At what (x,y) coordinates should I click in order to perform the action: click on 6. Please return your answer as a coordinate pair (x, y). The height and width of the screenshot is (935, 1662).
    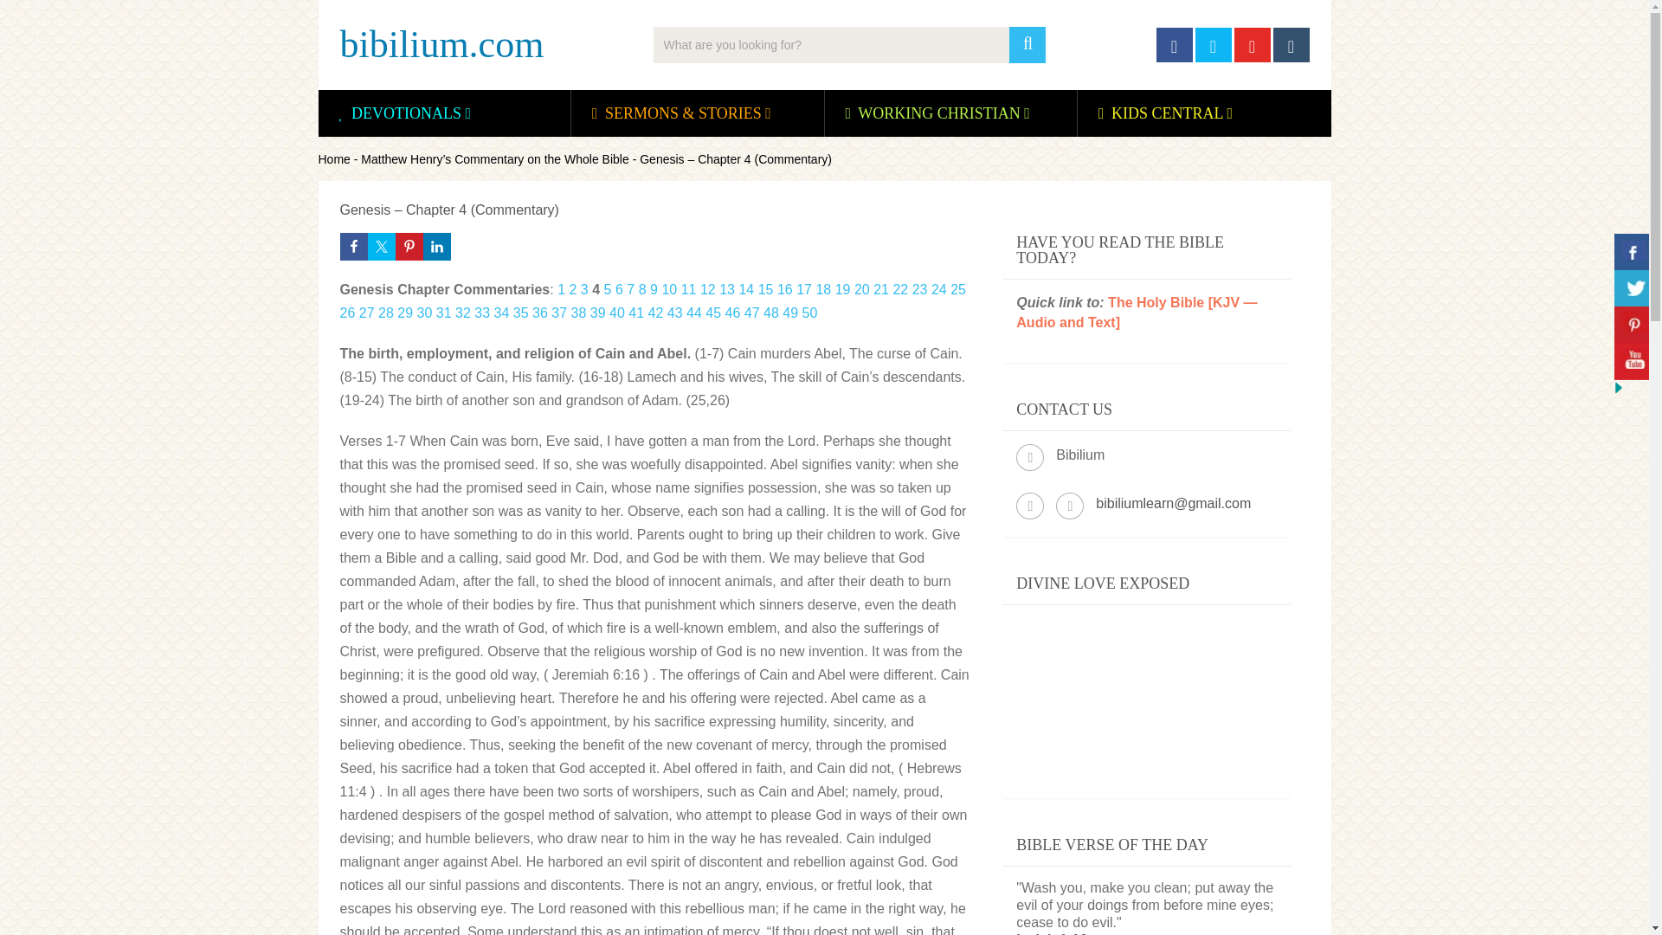
    Looking at the image, I should click on (619, 289).